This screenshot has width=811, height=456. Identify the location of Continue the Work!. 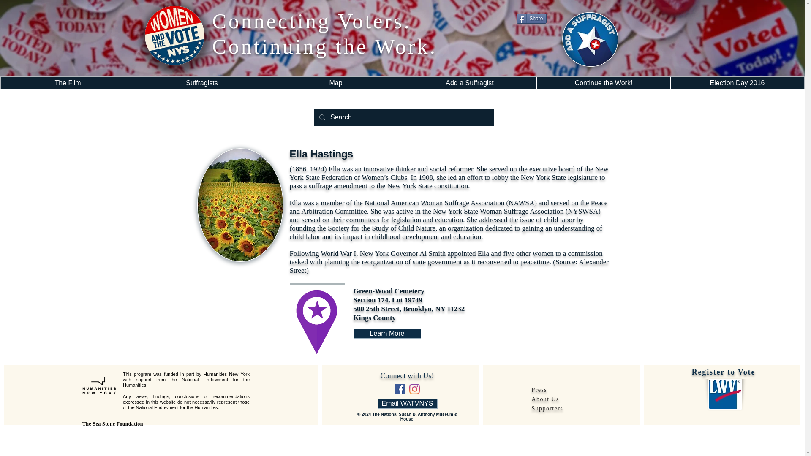
(603, 83).